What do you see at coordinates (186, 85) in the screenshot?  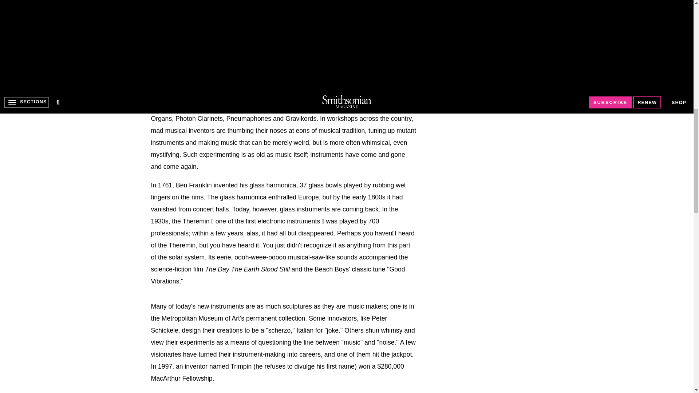 I see `LinkedIn` at bounding box center [186, 85].